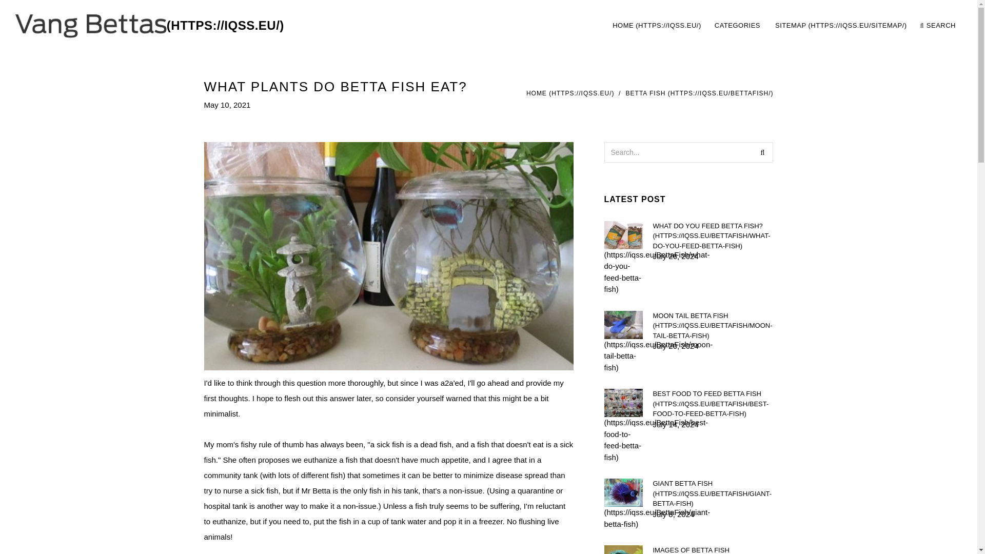  What do you see at coordinates (784, 26) in the screenshot?
I see `HOME` at bounding box center [784, 26].